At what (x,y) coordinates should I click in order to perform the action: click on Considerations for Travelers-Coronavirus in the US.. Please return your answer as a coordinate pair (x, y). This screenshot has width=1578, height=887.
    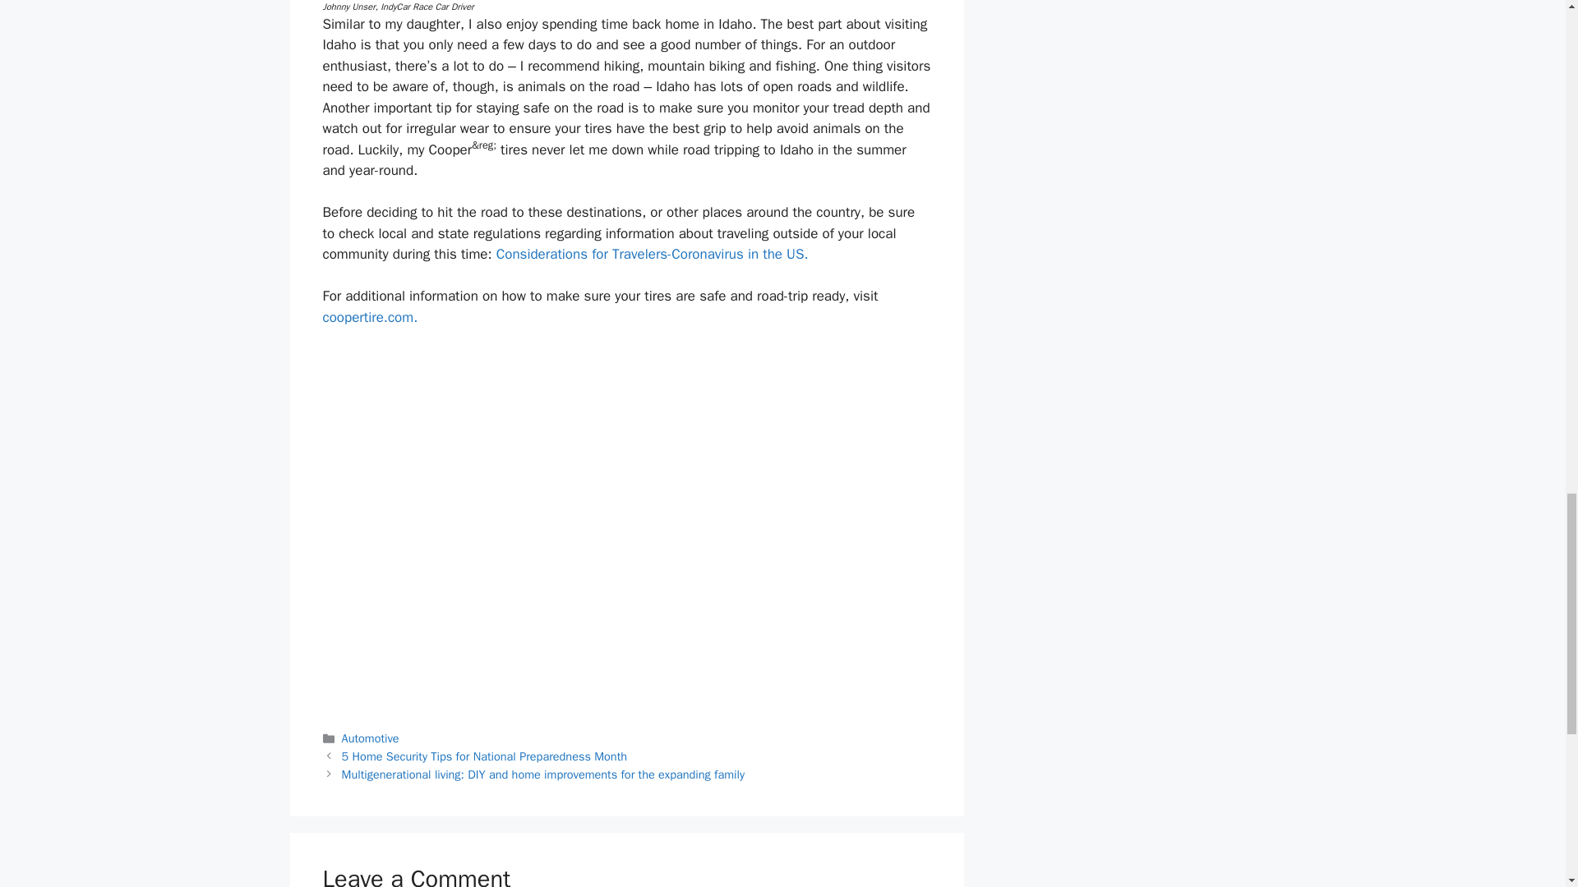
    Looking at the image, I should click on (653, 254).